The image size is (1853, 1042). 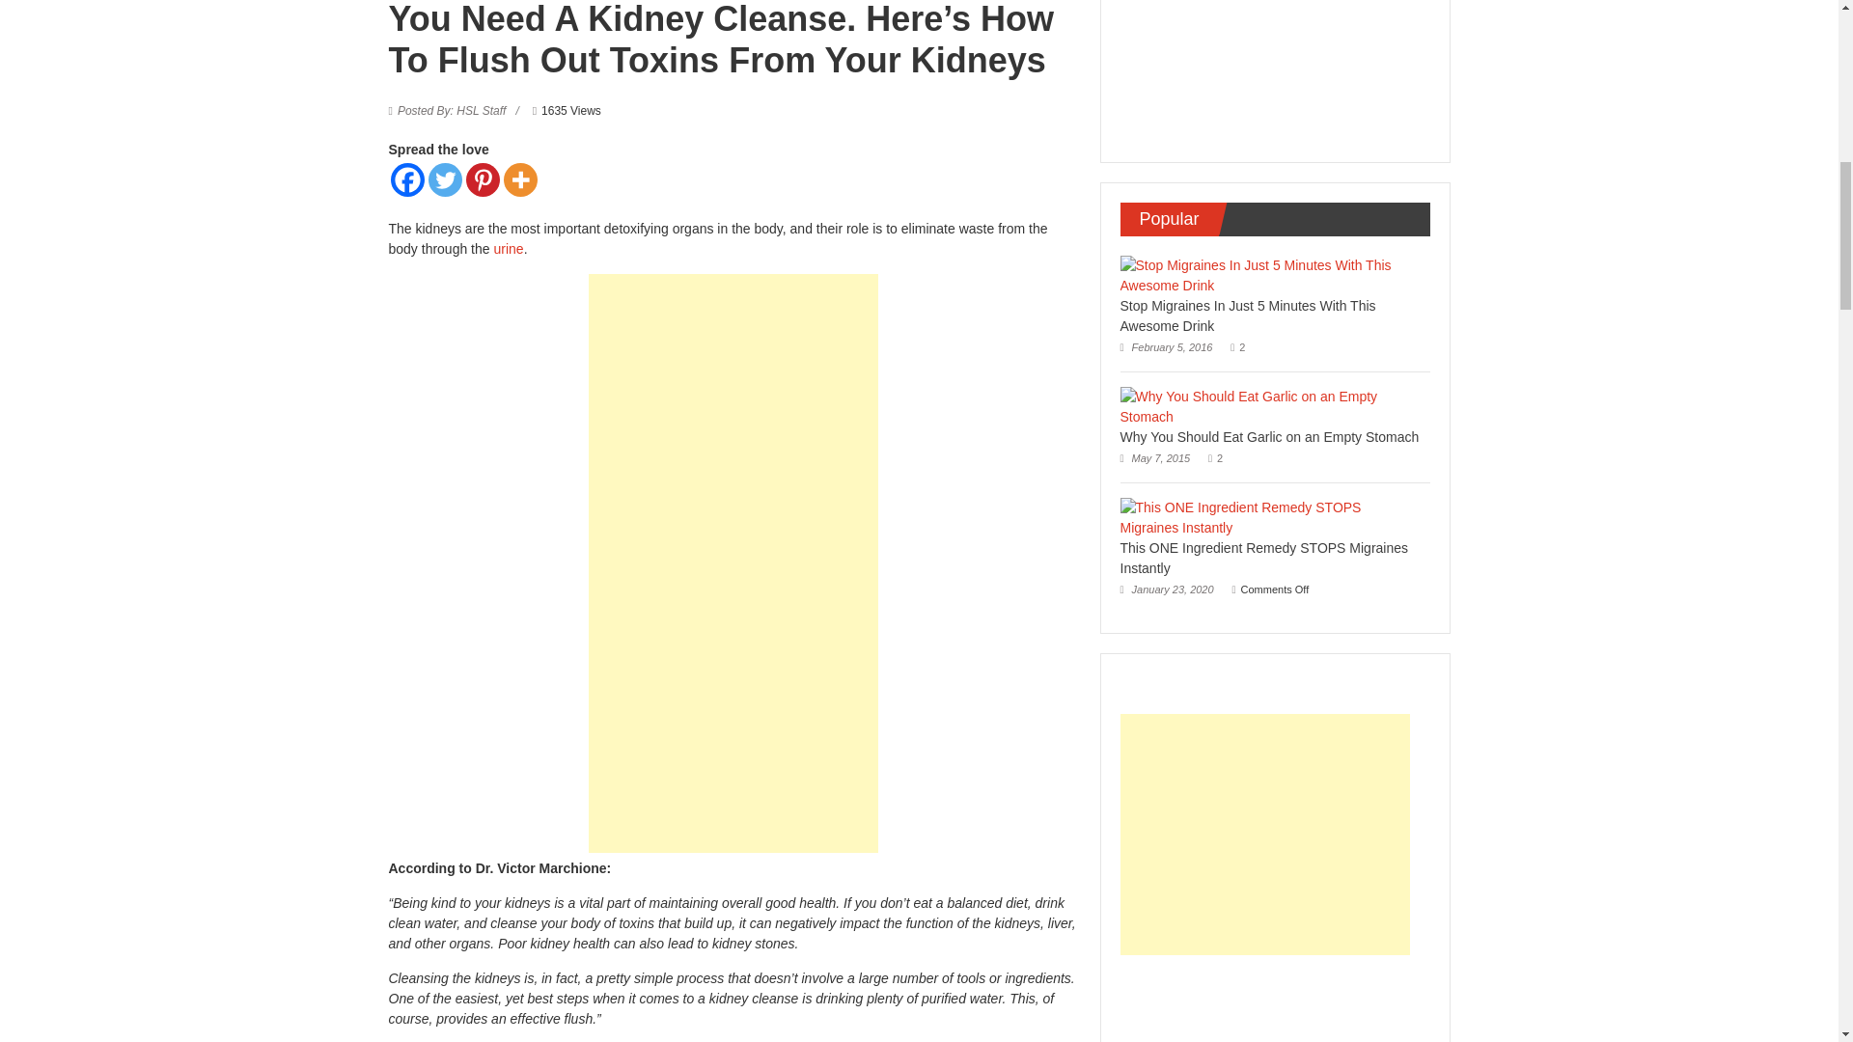 I want to click on Pinterest, so click(x=481, y=179).